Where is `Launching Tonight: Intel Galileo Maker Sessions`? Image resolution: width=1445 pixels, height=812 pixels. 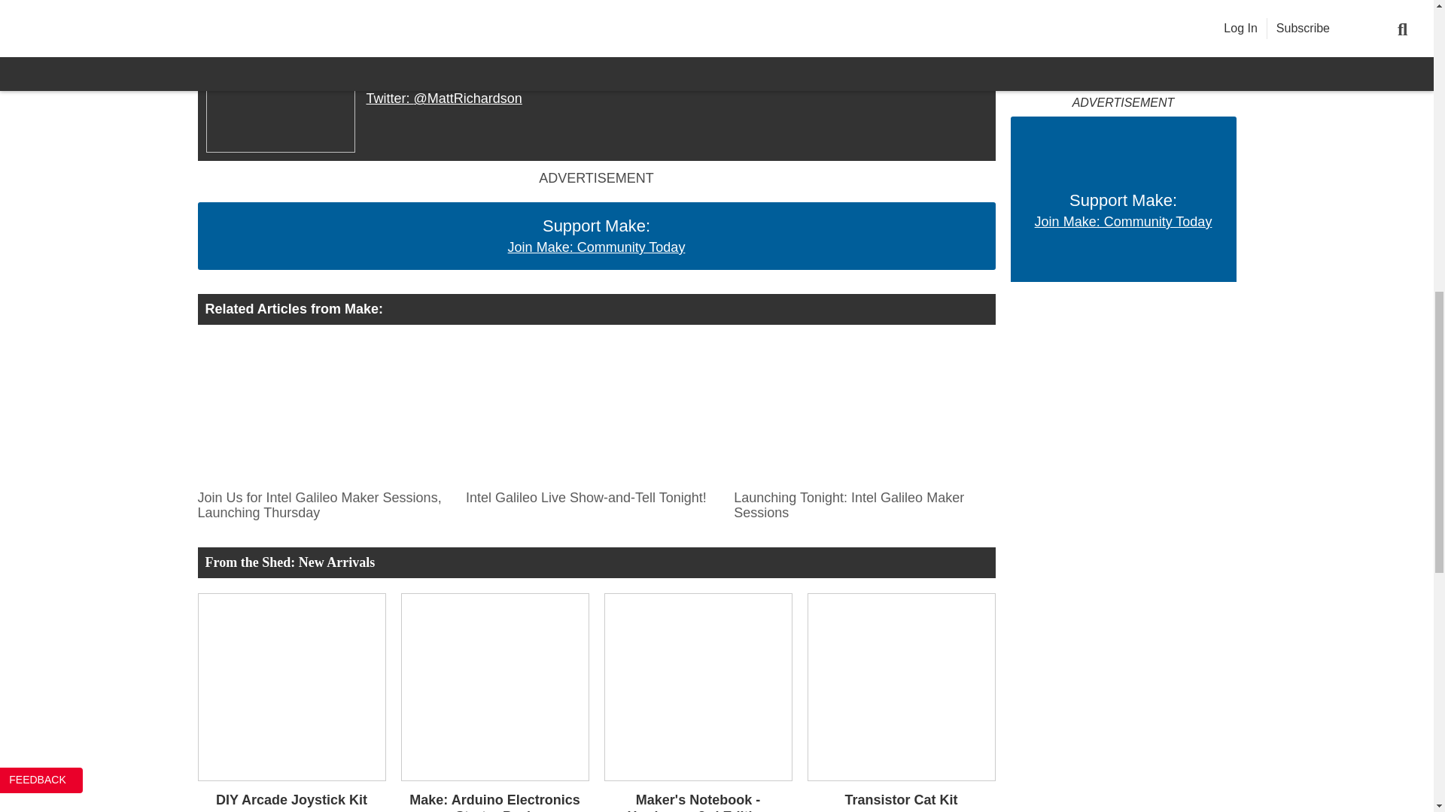 Launching Tonight: Intel Galileo Maker Sessions is located at coordinates (860, 411).